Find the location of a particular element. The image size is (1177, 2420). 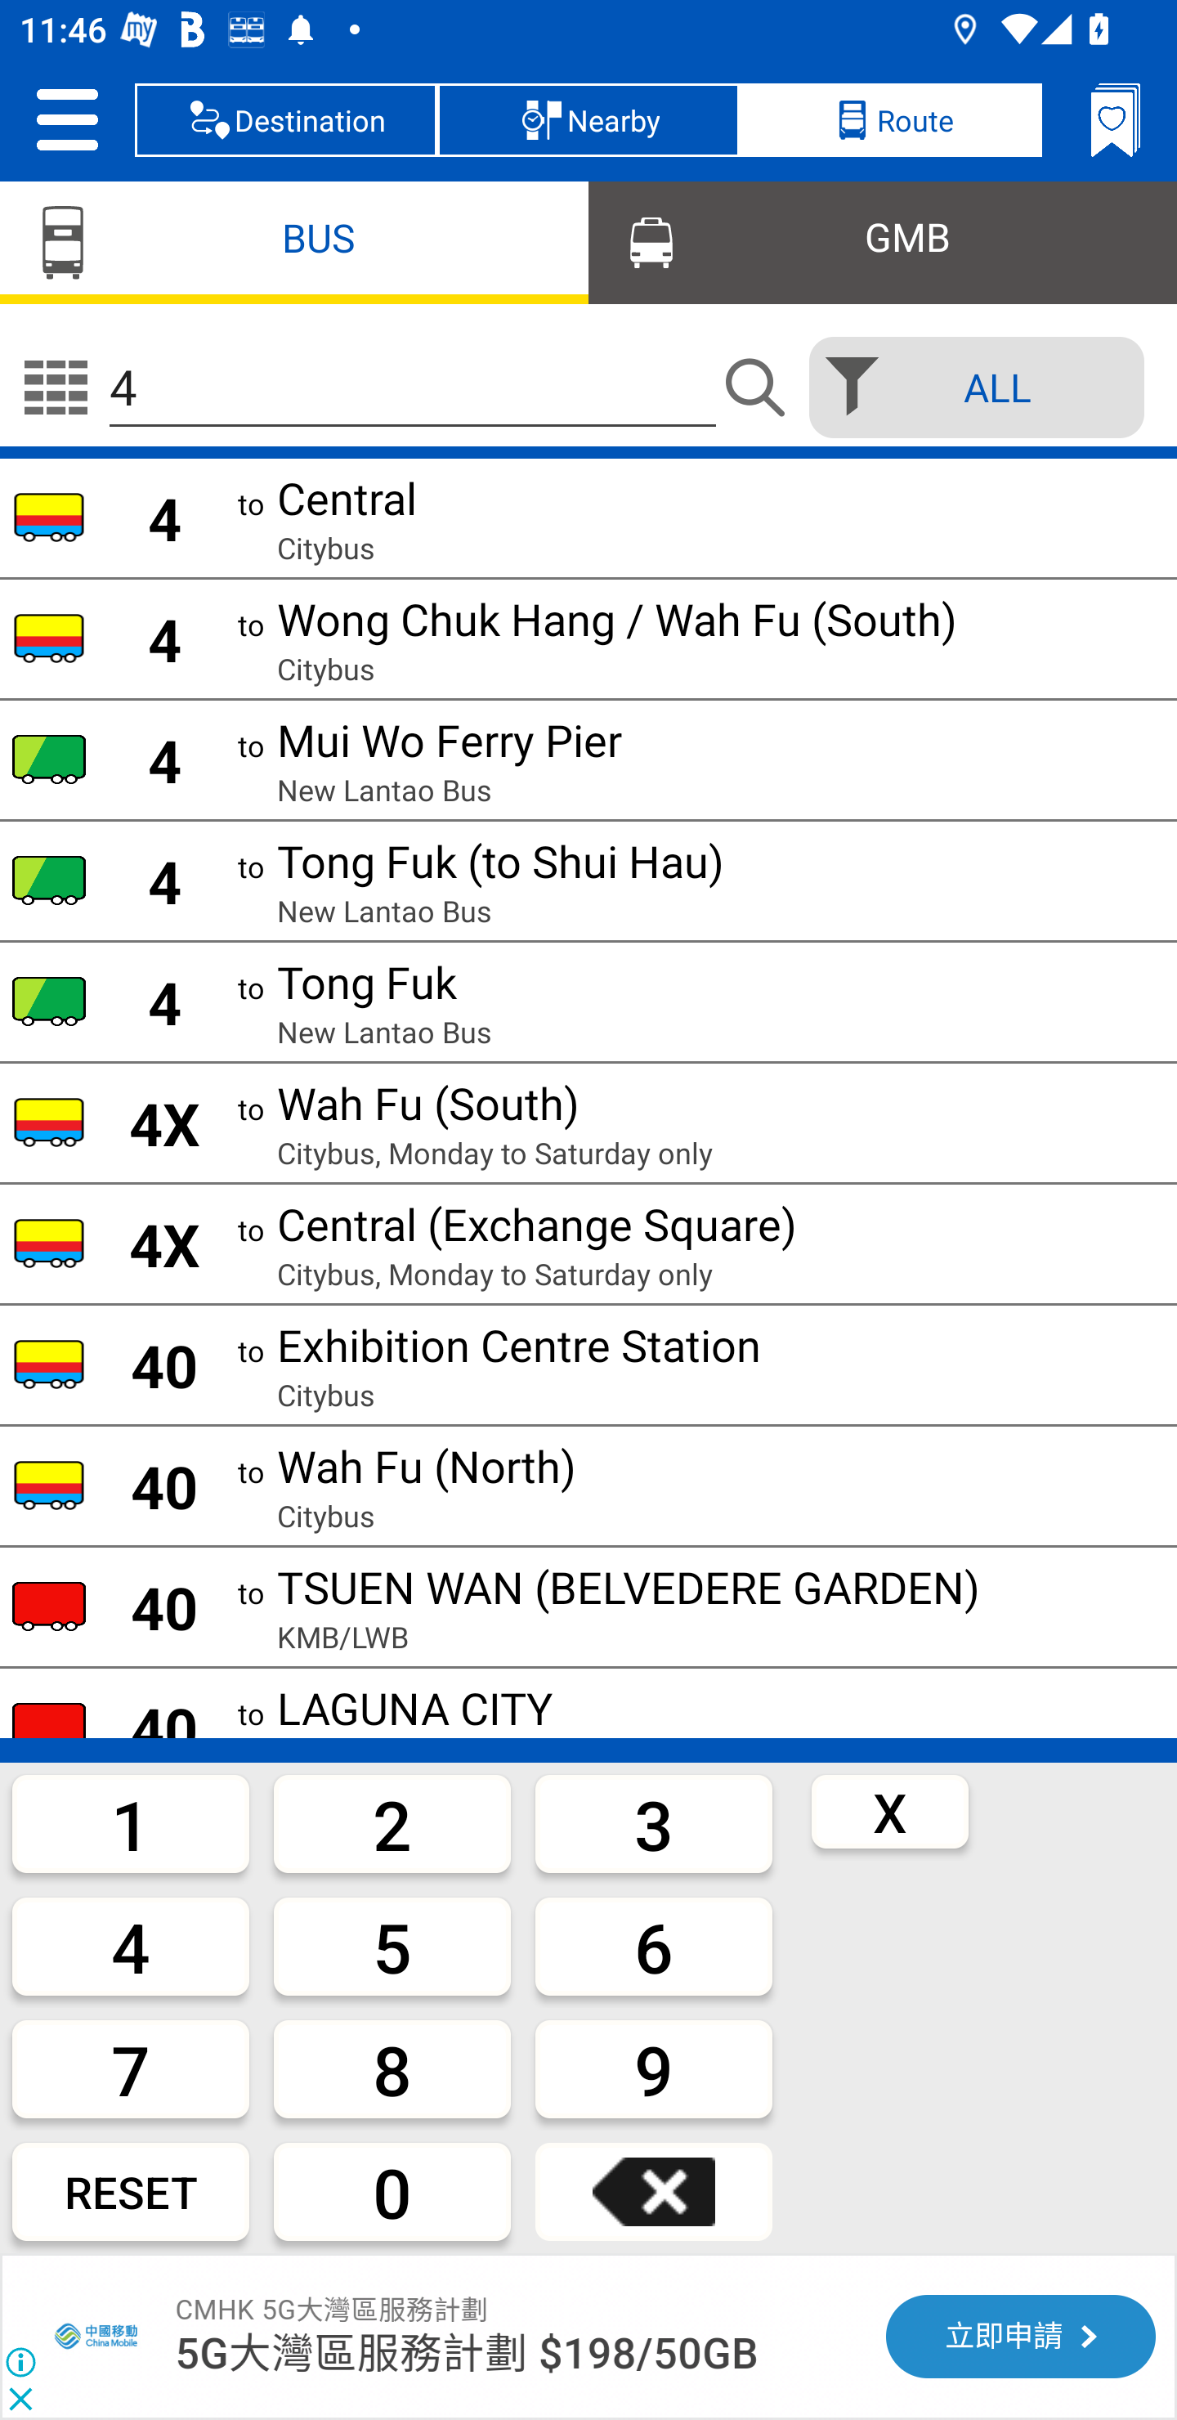

立即申請 is located at coordinates (1020, 2337).